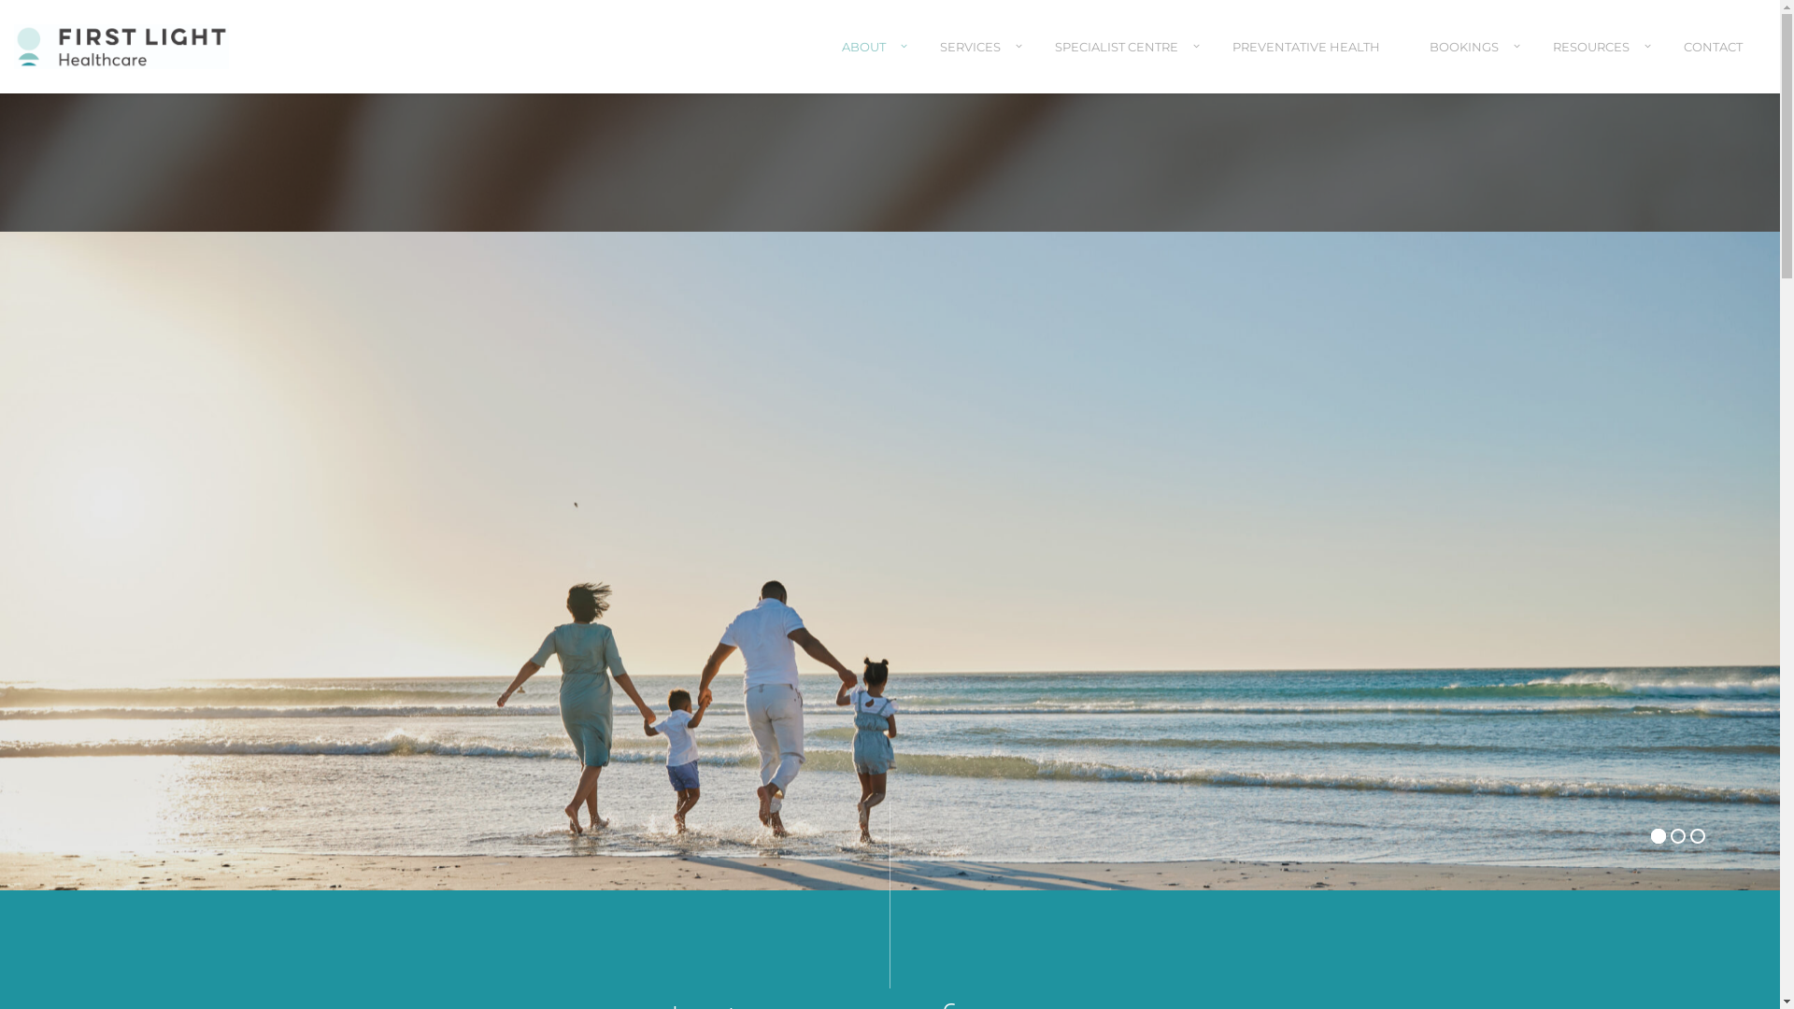 This screenshot has width=1794, height=1009. What do you see at coordinates (1467, 64) in the screenshot?
I see `BOOKINGS` at bounding box center [1467, 64].